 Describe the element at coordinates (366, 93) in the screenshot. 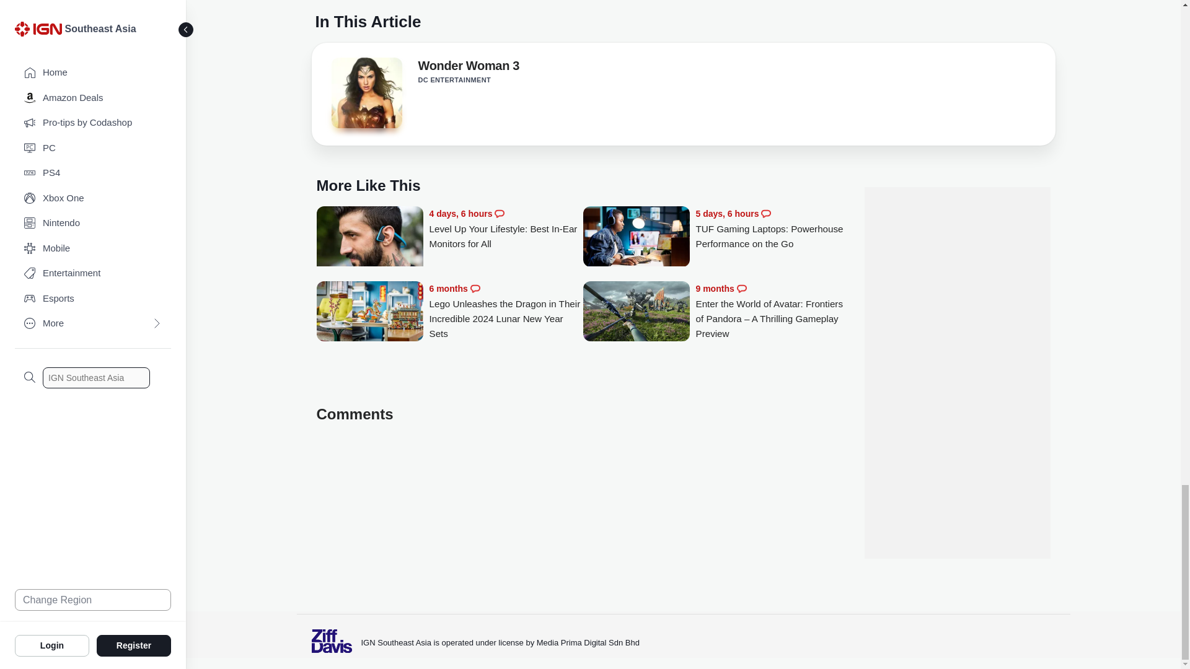

I see `Wonder Woman 3` at that location.